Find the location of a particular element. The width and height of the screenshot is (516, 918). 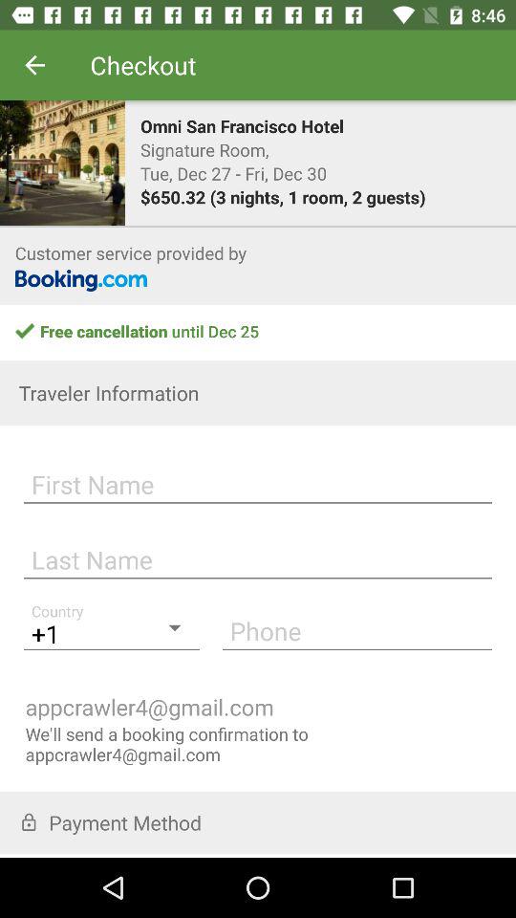

choose the icon below traveler information is located at coordinates (258, 482).